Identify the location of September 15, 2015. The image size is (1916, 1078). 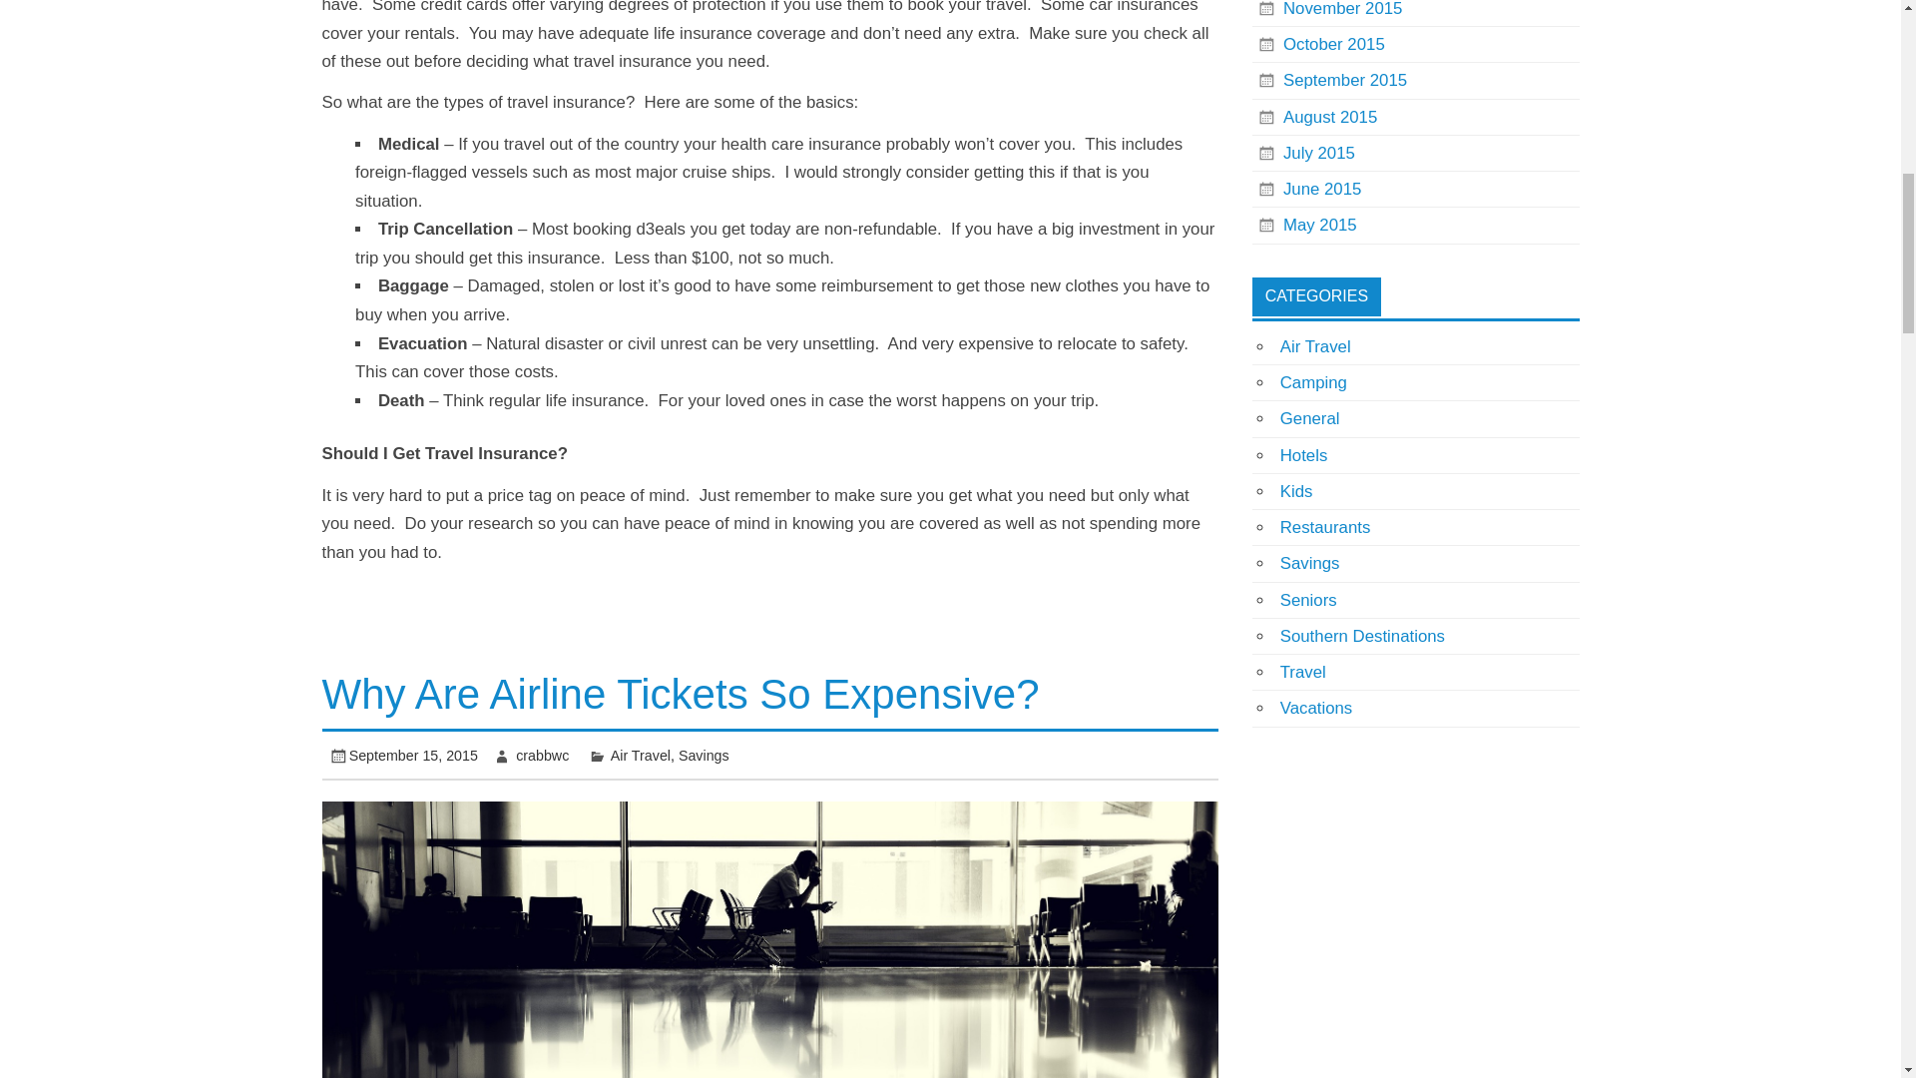
(413, 755).